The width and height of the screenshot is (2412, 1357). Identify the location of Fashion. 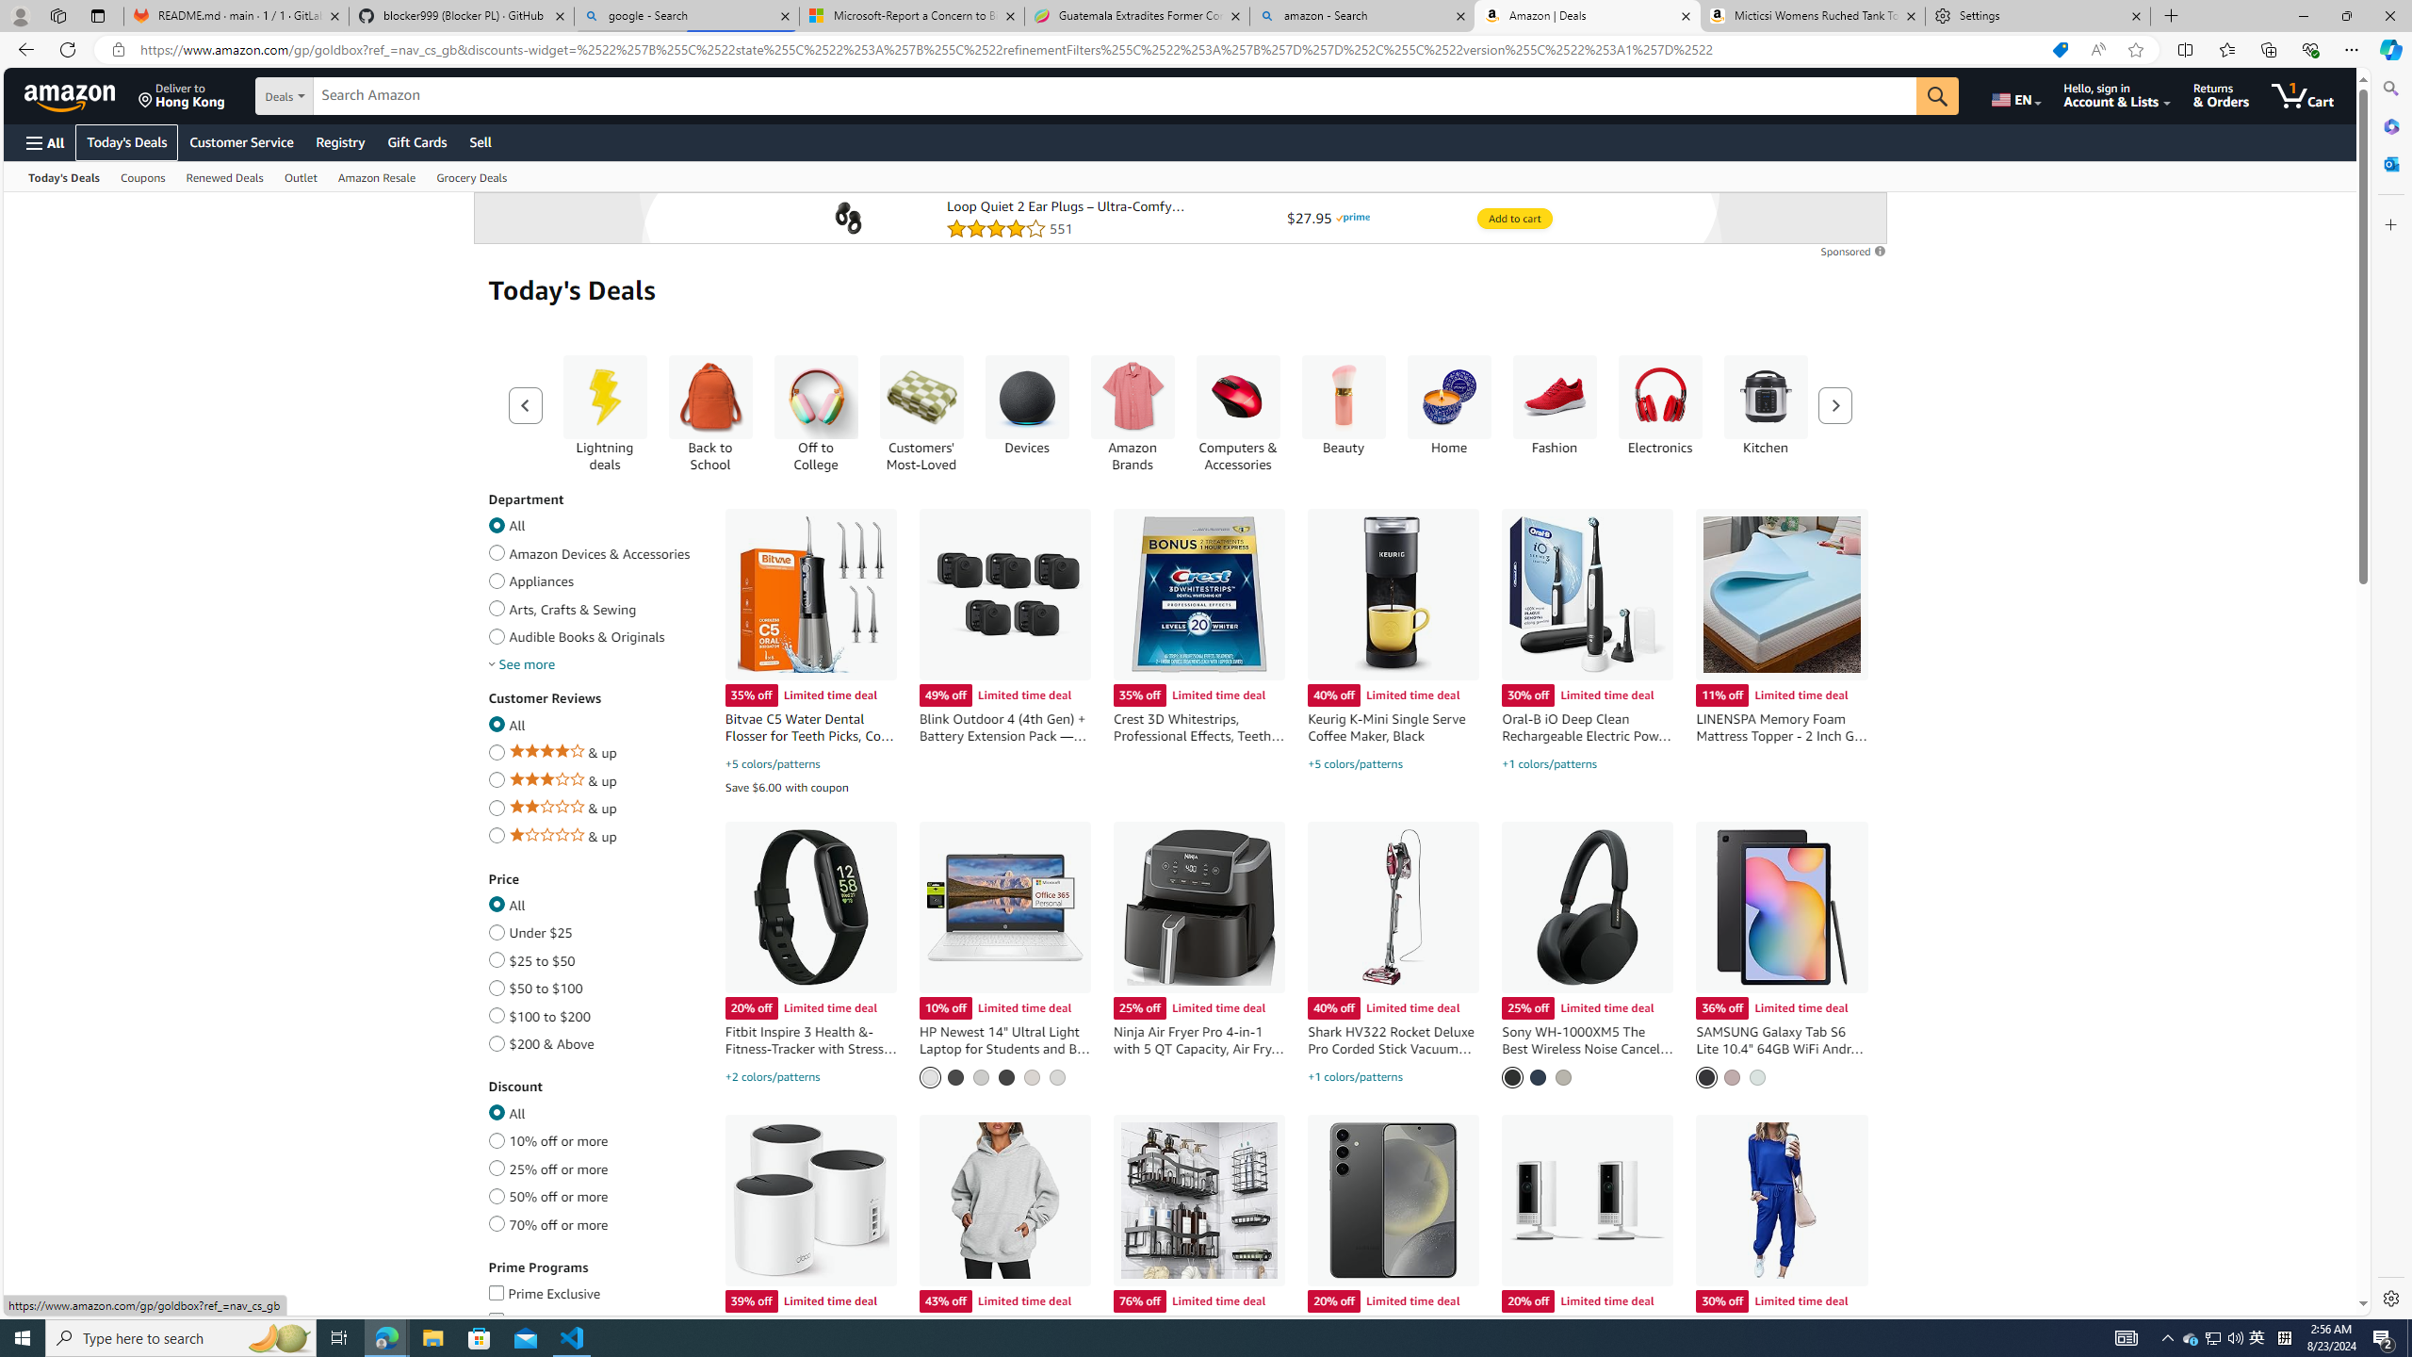
(1555, 398).